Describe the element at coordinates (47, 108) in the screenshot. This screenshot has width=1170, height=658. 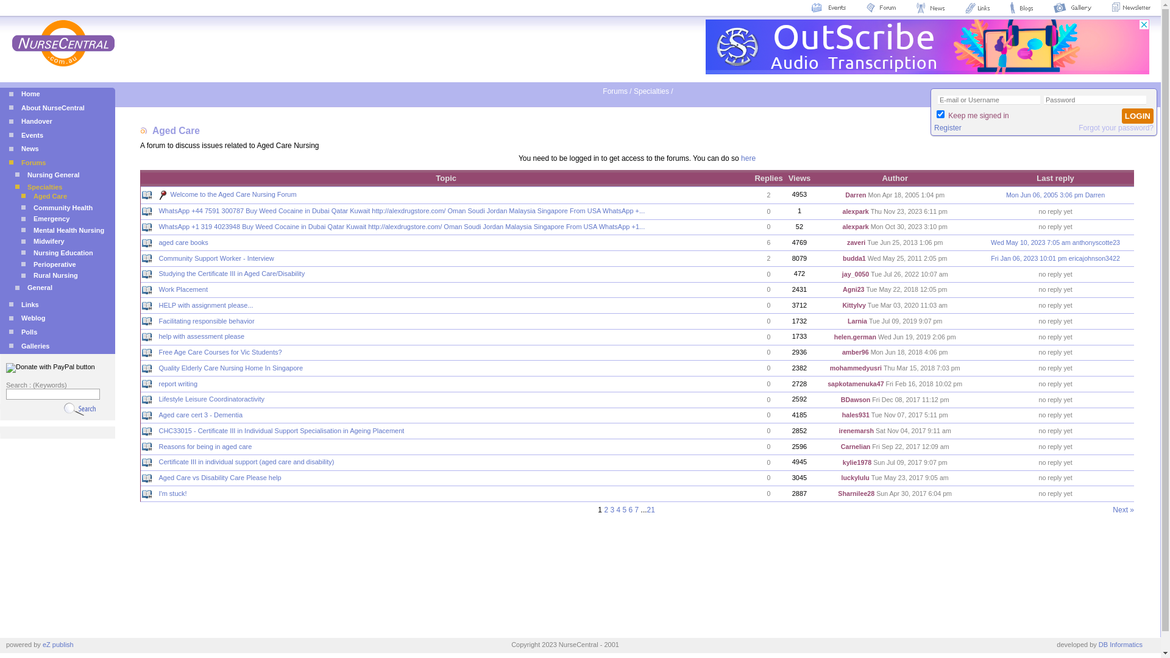
I see `About NurseCentral` at that location.